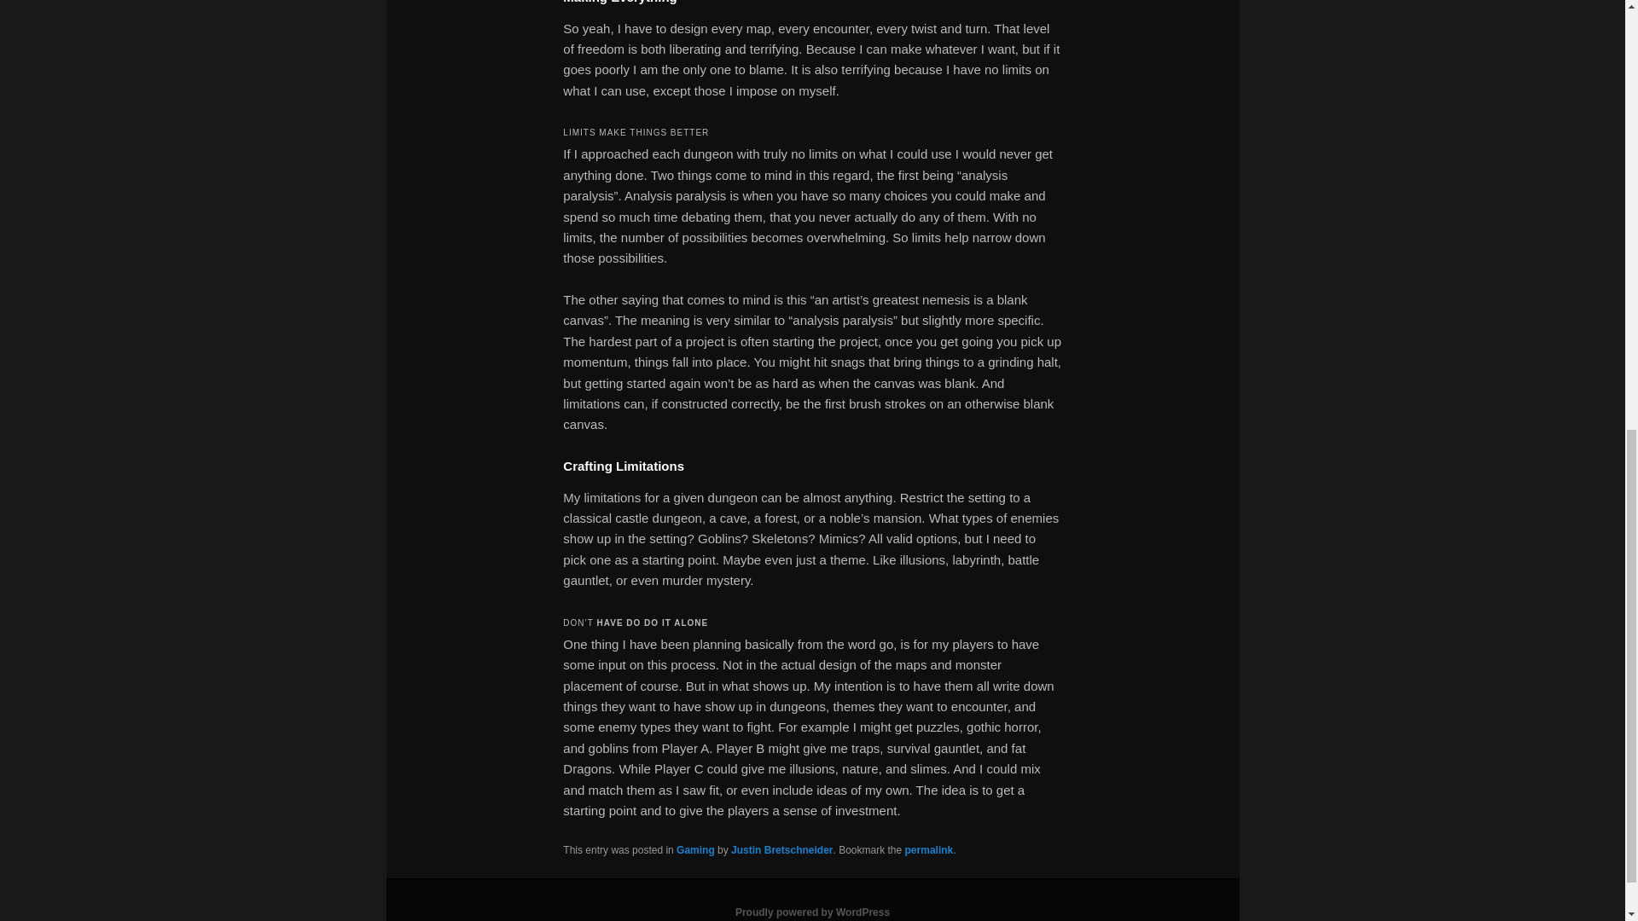 Image resolution: width=1638 pixels, height=921 pixels. Describe the element at coordinates (812, 912) in the screenshot. I see `Semantic Personal Publishing Platform` at that location.